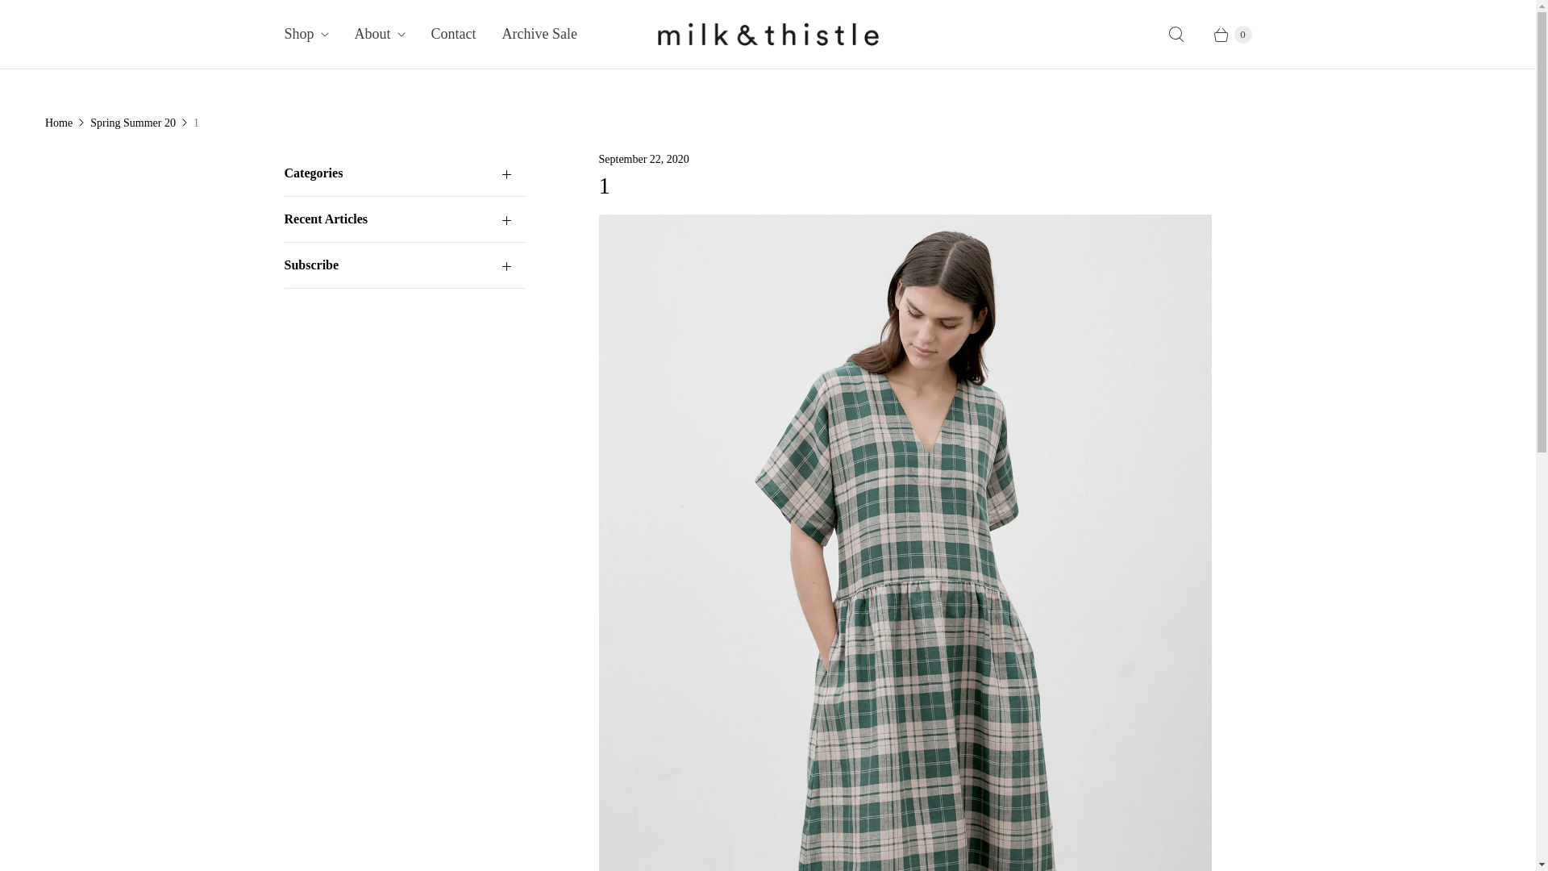  I want to click on Archive Sale, so click(540, 34).